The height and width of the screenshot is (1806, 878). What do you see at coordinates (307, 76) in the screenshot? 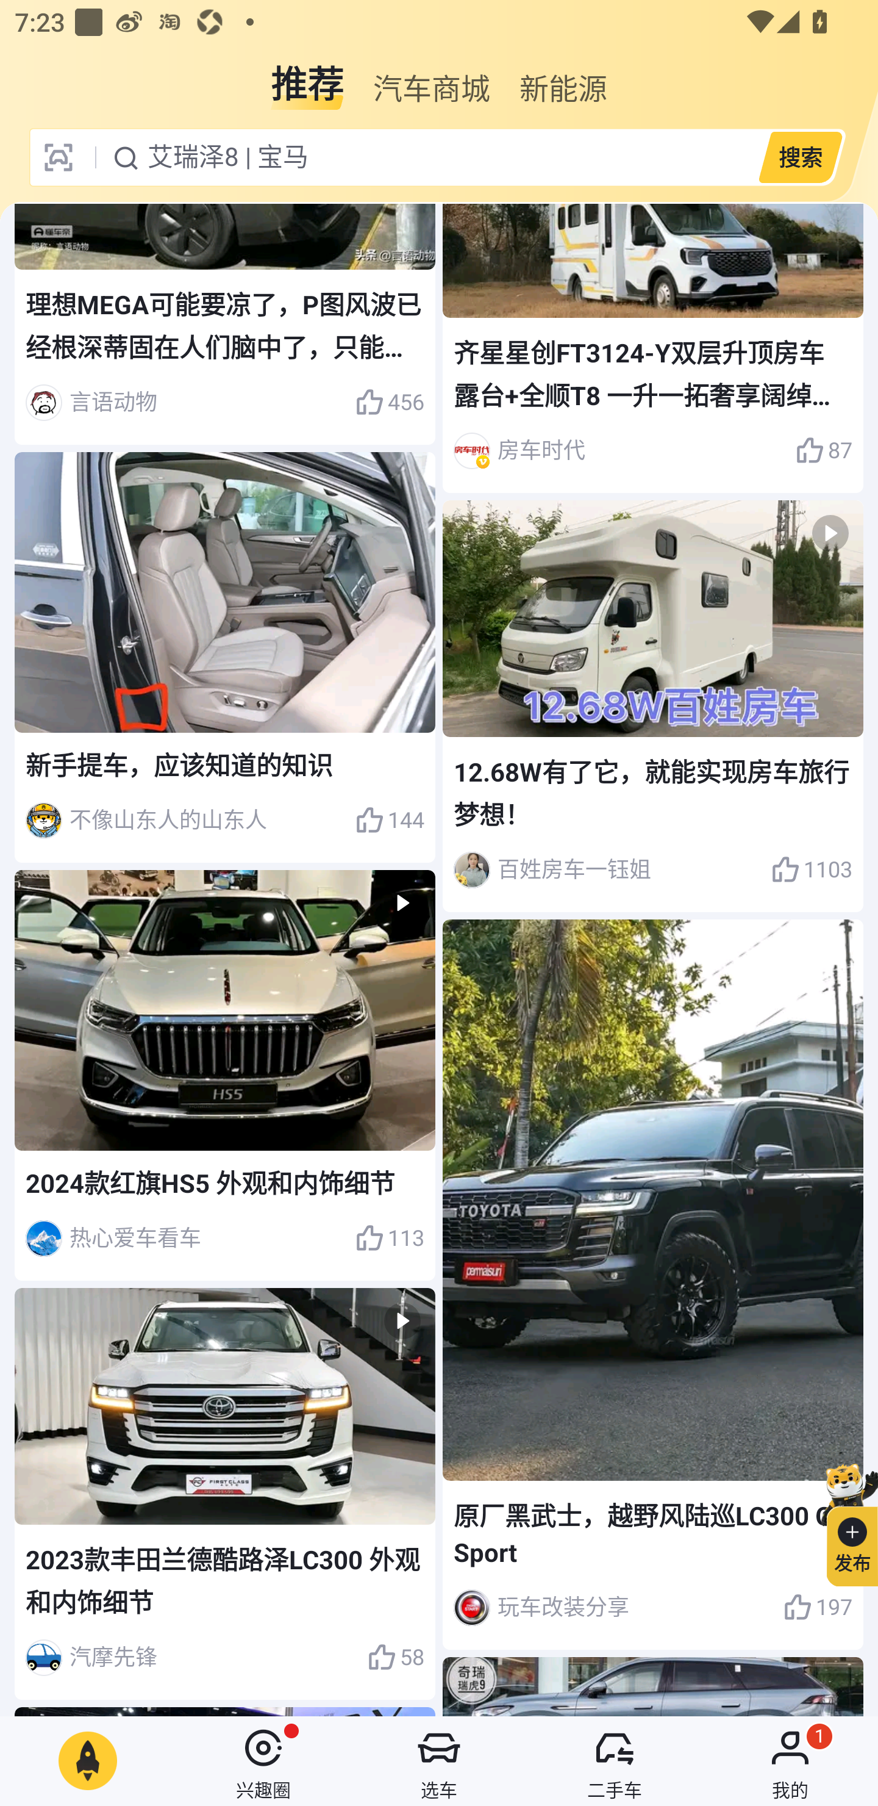
I see `推荐` at bounding box center [307, 76].